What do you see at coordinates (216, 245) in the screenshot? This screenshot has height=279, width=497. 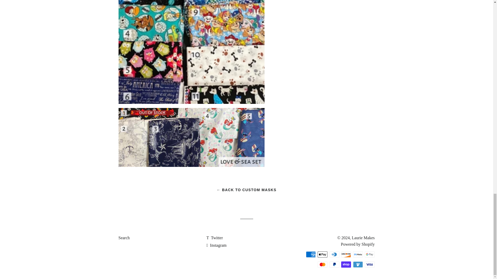 I see `Laurie Makes on Instagram` at bounding box center [216, 245].